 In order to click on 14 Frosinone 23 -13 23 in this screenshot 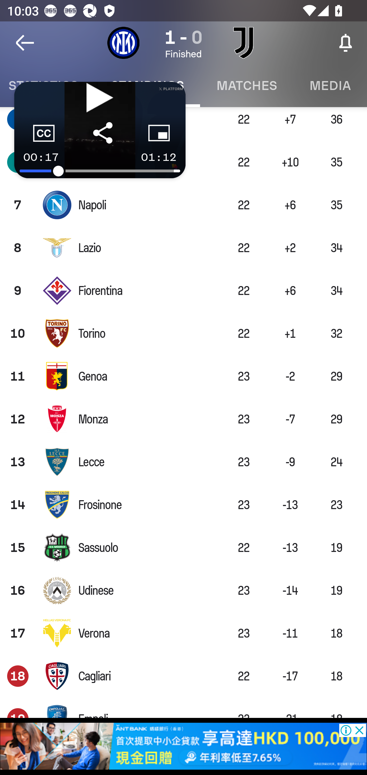, I will do `click(183, 505)`.